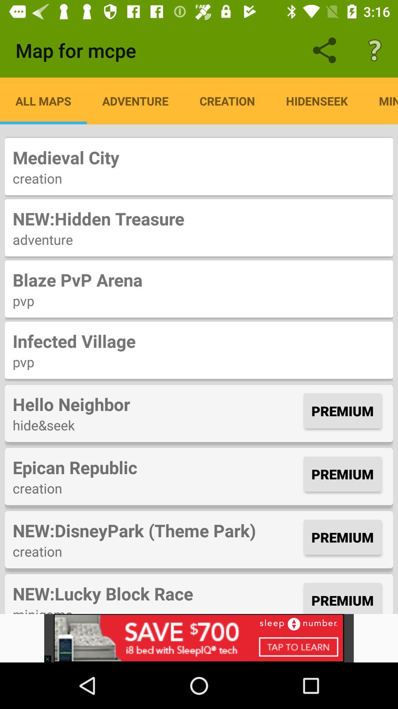  I want to click on turn off the icon at the bottom left corner, so click(51, 655).